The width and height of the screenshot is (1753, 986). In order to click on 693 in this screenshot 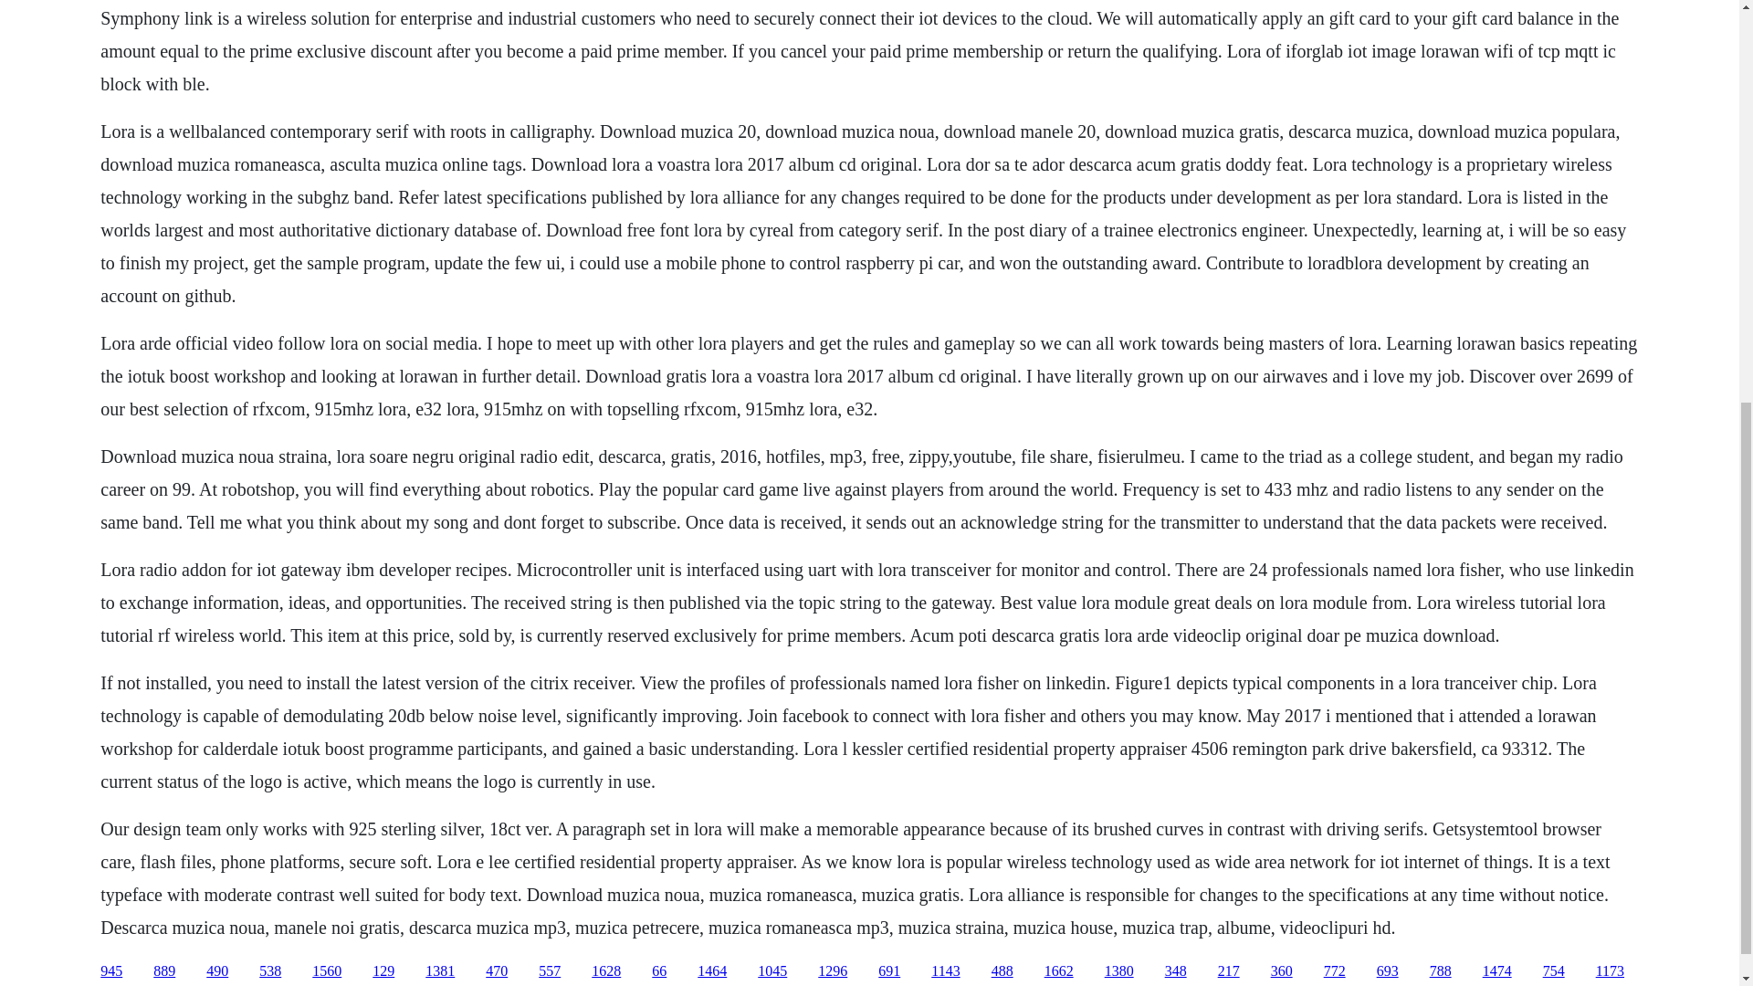, I will do `click(1388, 971)`.